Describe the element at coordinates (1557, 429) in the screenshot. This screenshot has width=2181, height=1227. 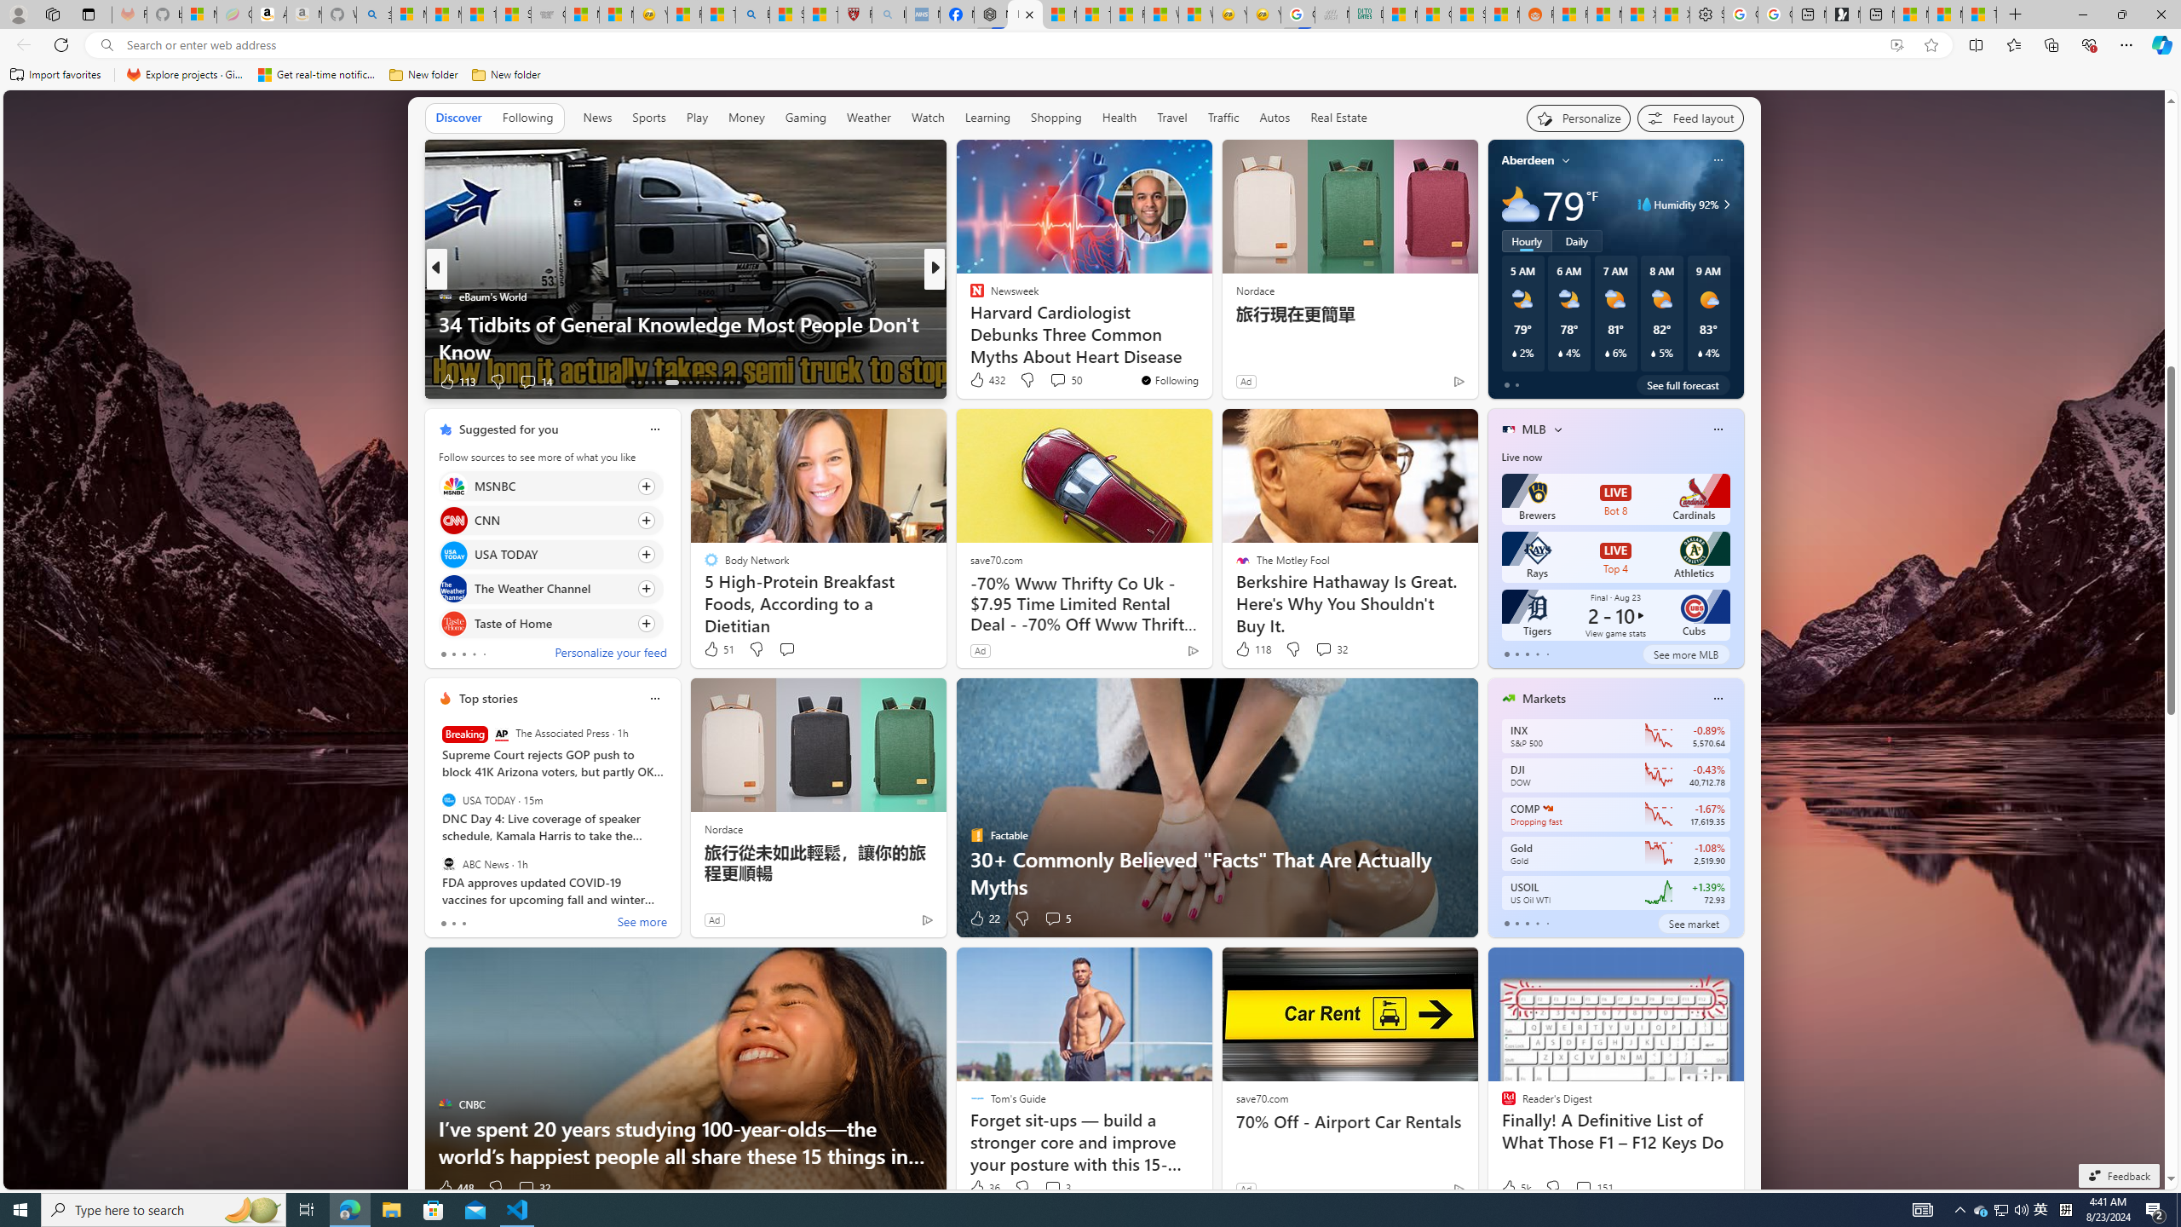
I see `More interests` at that location.